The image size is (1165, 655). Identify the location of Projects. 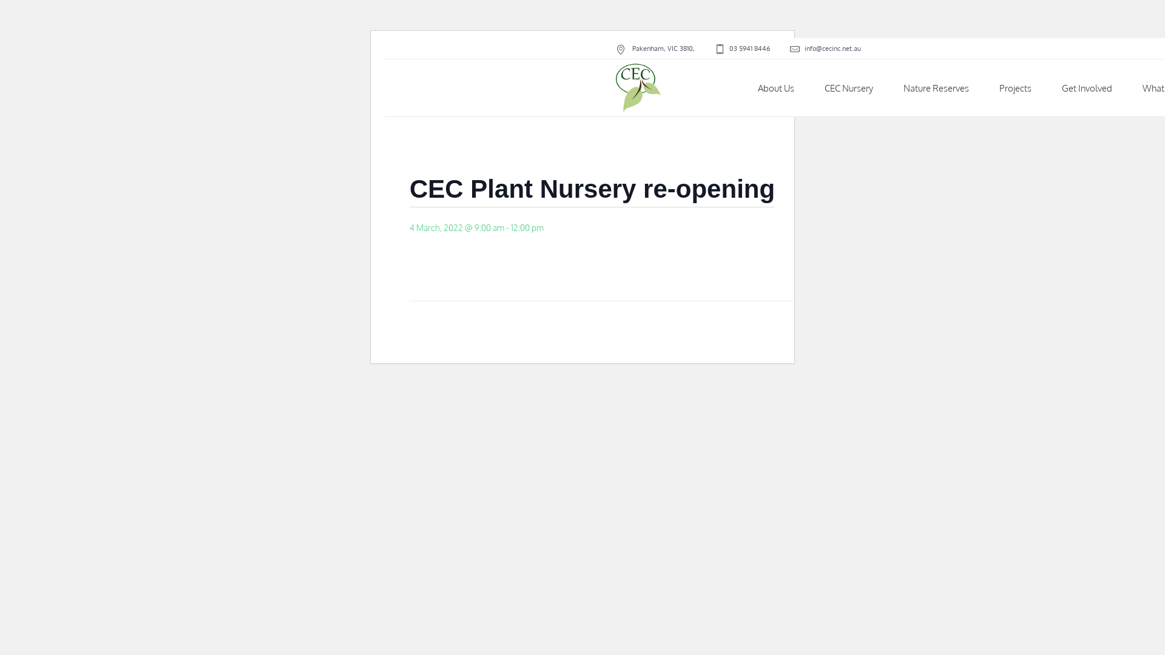
(1016, 89).